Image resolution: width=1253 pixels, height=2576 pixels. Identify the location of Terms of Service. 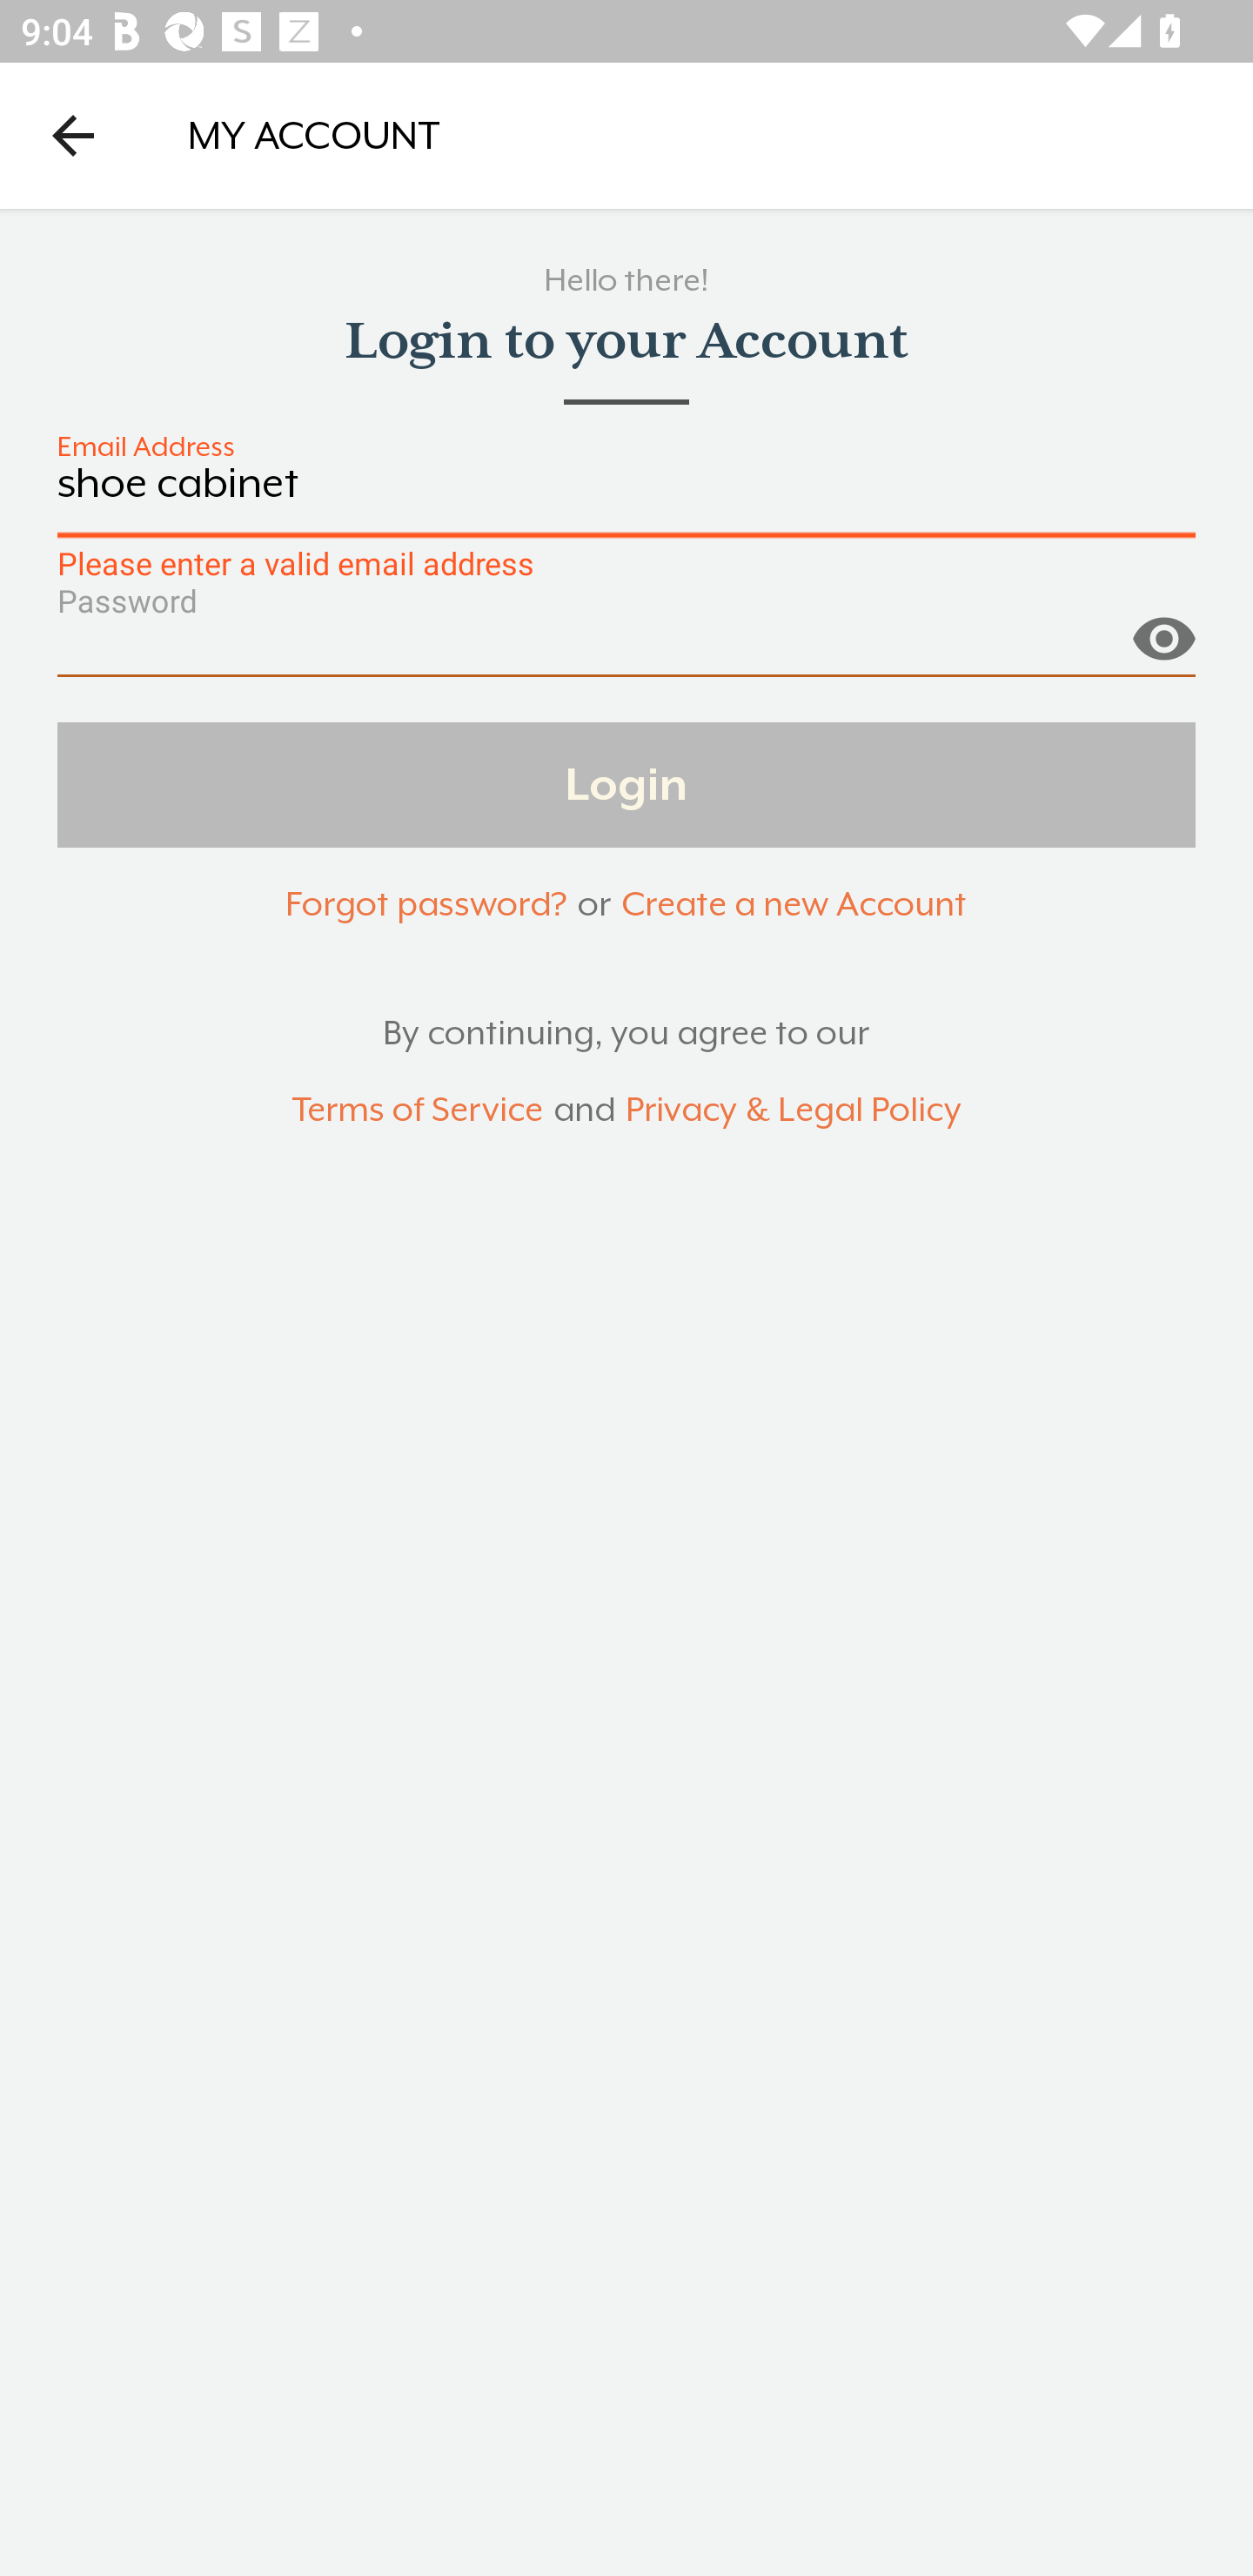
(417, 1110).